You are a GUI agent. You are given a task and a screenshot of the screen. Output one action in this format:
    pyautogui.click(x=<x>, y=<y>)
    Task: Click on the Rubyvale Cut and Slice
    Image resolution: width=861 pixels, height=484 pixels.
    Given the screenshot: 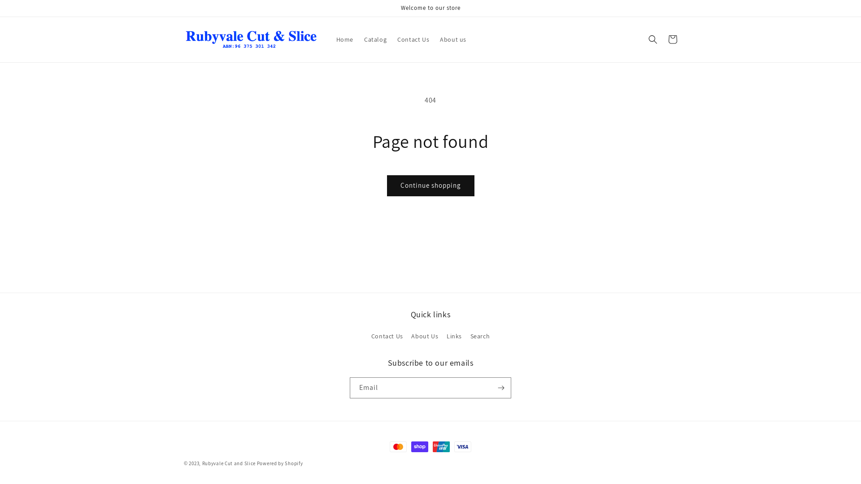 What is the action you would take?
    pyautogui.click(x=229, y=463)
    